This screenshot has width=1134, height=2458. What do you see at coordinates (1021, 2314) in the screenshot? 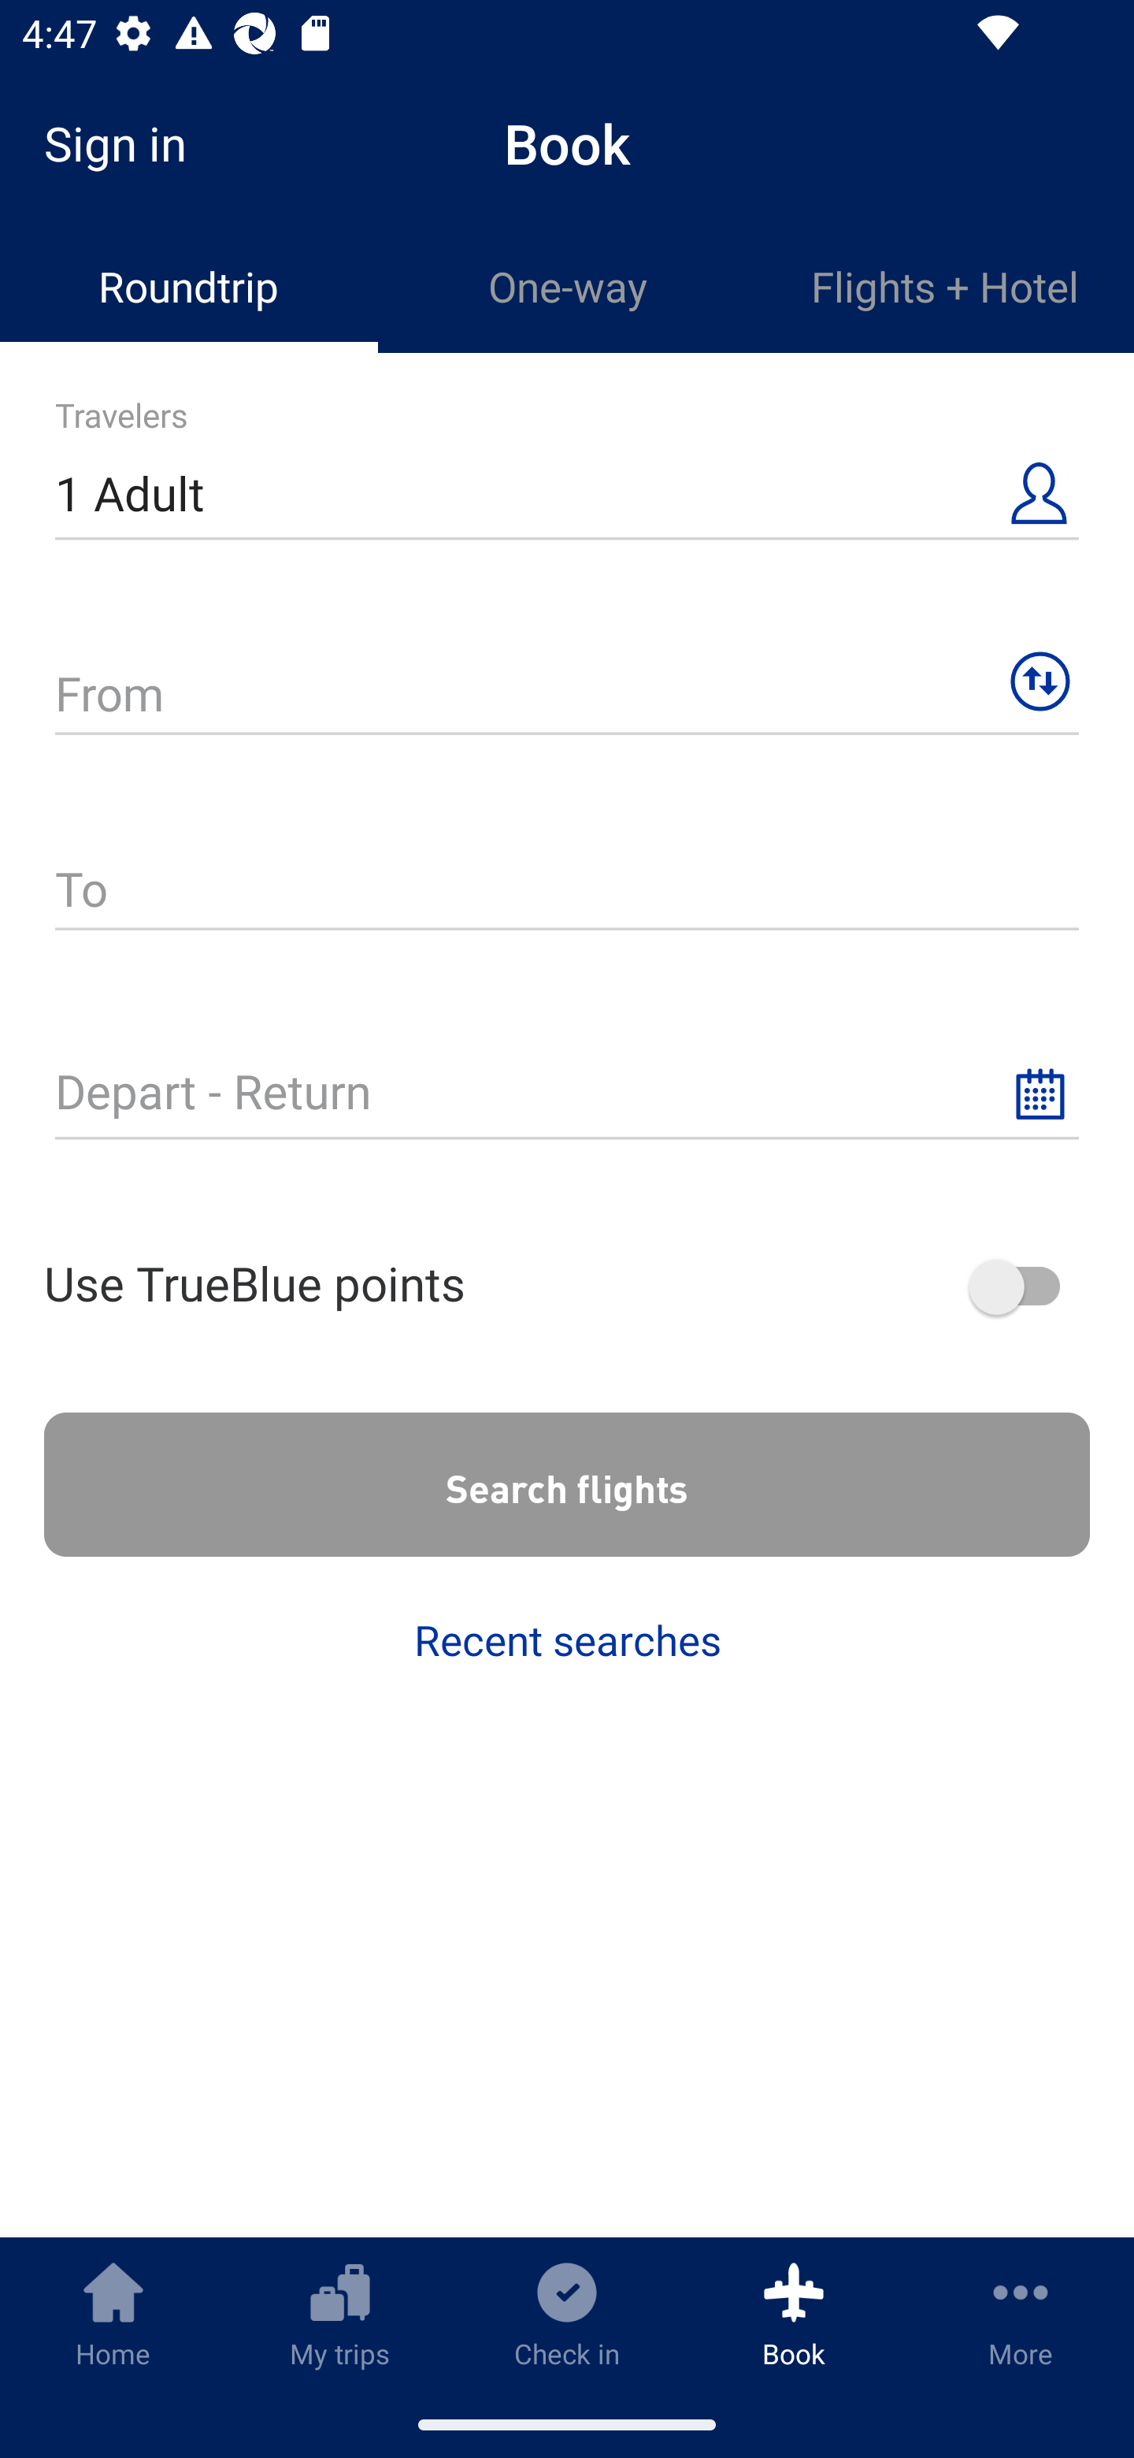
I see `More` at bounding box center [1021, 2314].